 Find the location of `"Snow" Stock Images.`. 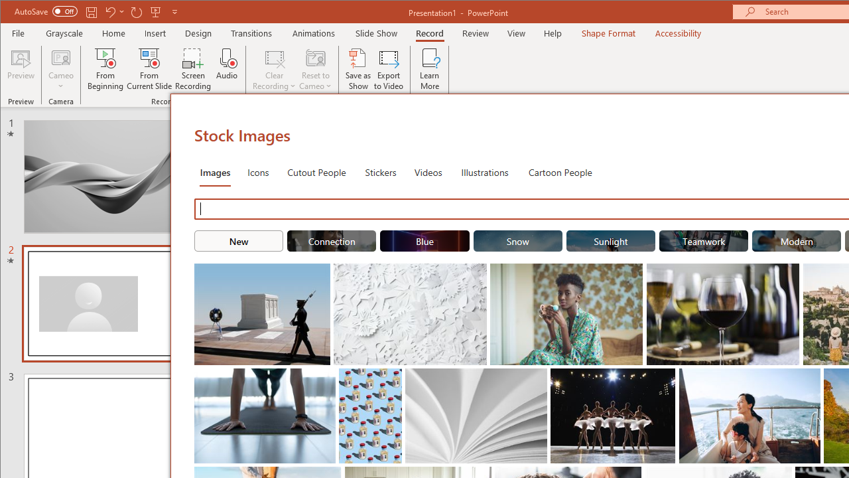

"Snow" Stock Images. is located at coordinates (517, 240).